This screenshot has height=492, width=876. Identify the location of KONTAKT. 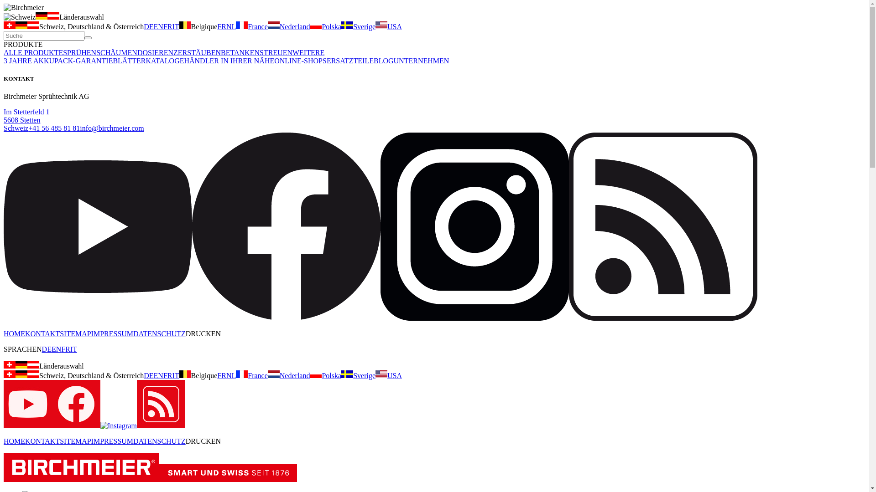
(42, 441).